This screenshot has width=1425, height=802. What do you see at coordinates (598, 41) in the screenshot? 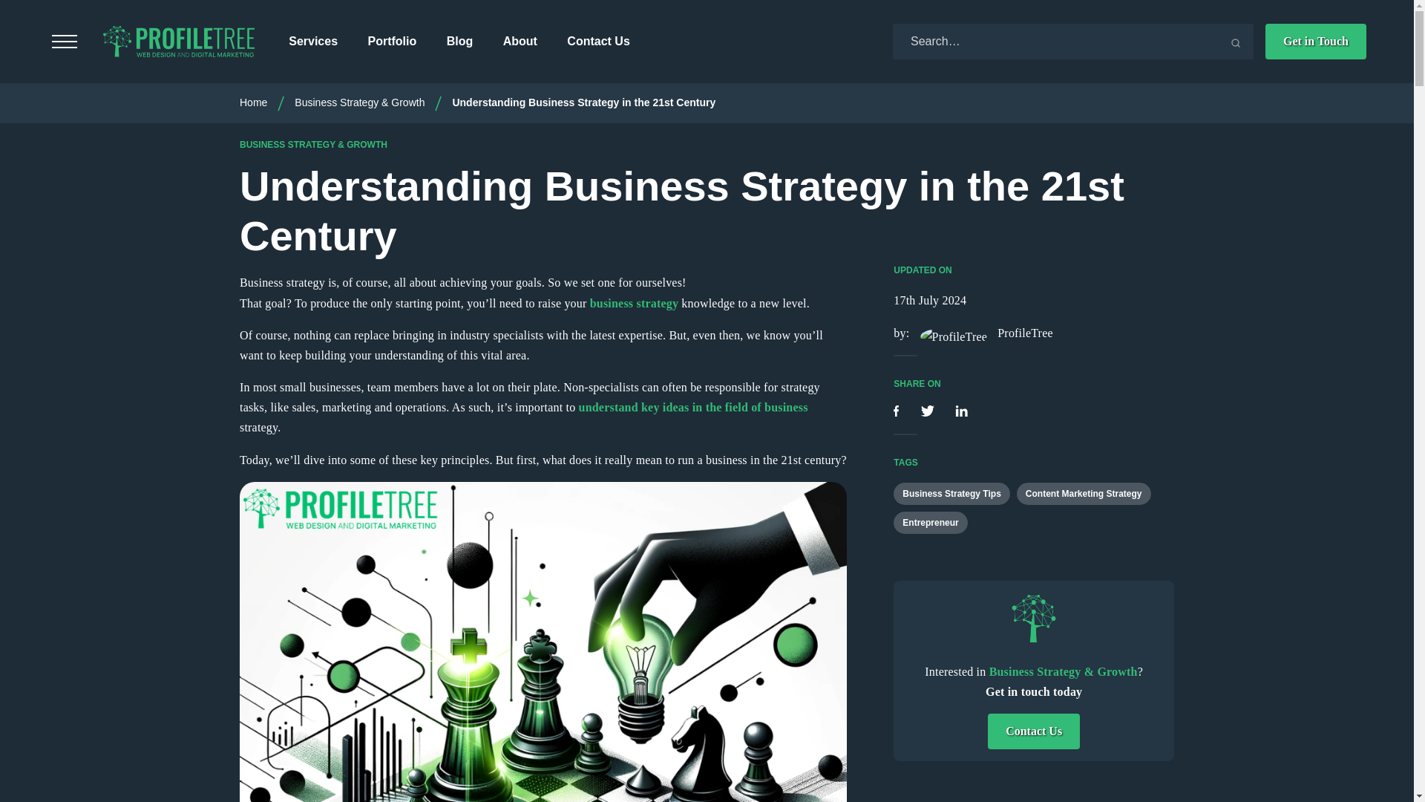
I see `Contact Us` at bounding box center [598, 41].